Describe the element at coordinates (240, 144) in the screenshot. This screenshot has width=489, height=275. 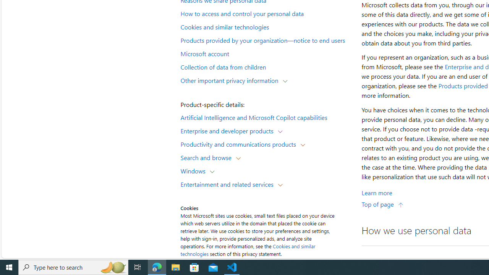
I see `Productivity and communications products` at that location.